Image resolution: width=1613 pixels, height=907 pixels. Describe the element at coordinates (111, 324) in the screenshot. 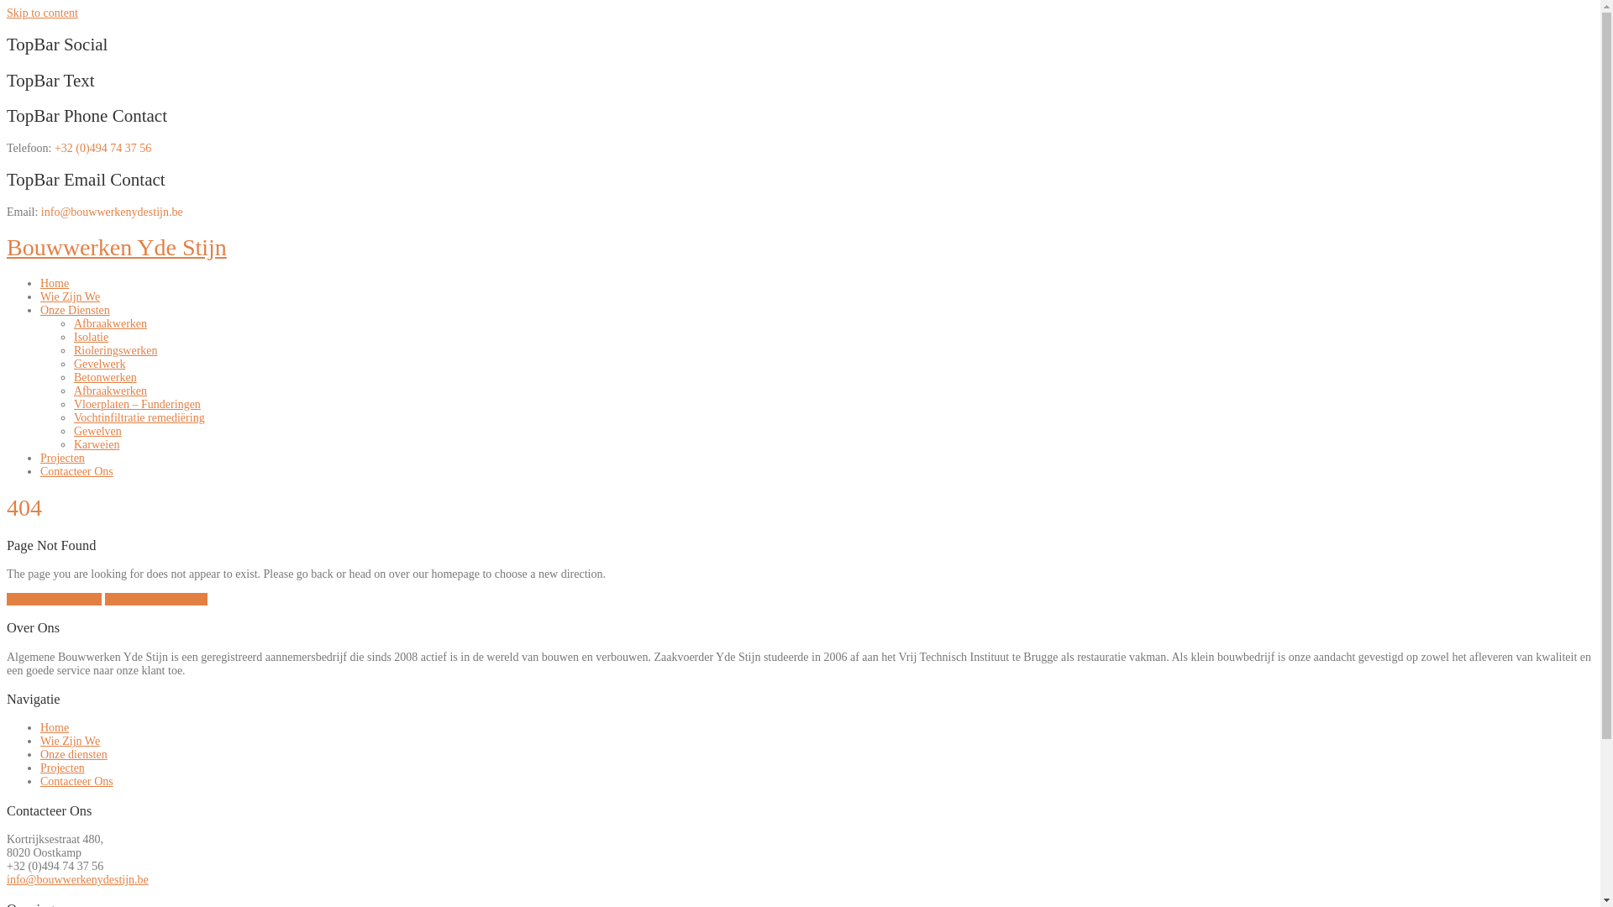

I see `Afbraakwerken` at that location.